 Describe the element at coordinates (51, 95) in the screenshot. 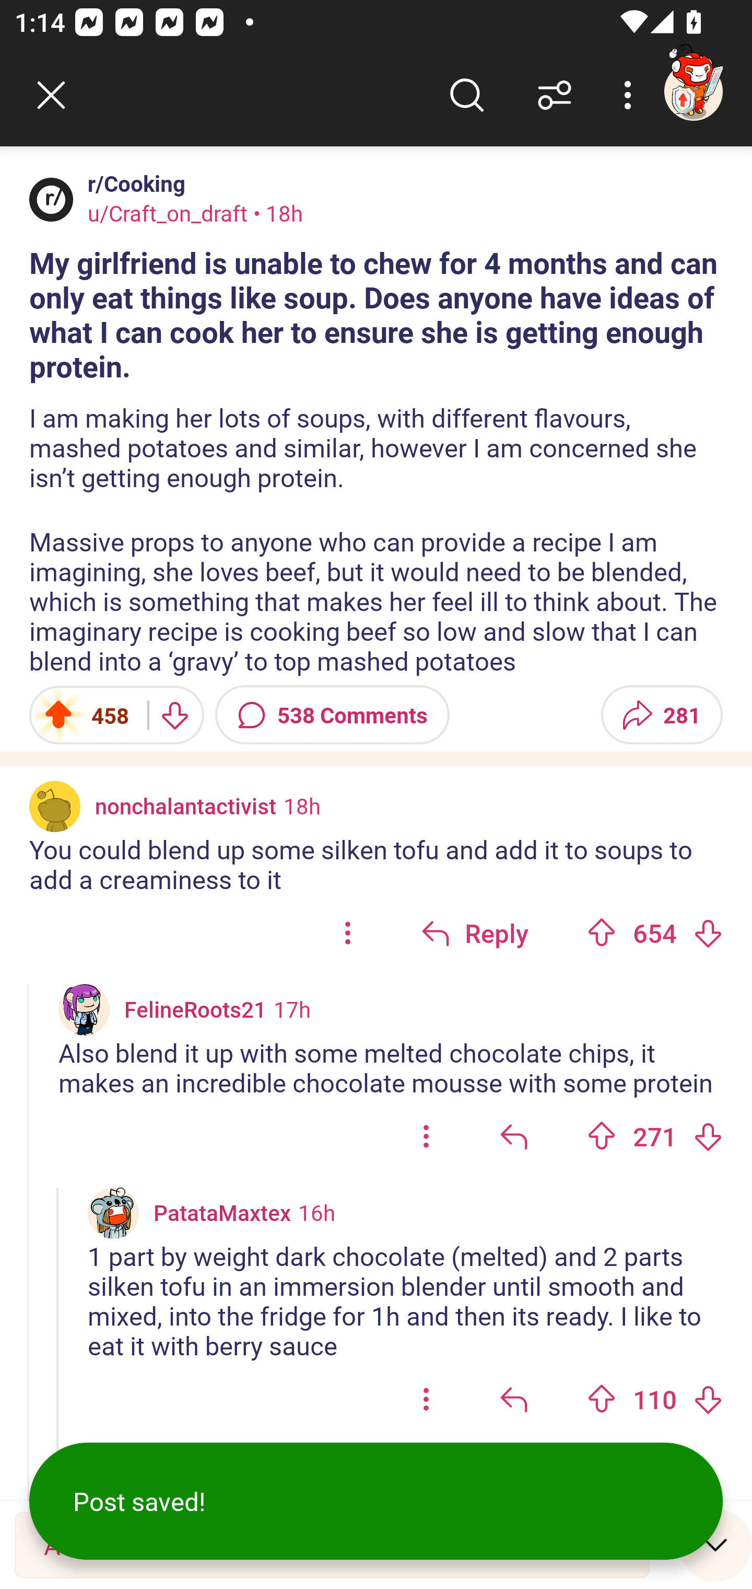

I see `Back` at that location.